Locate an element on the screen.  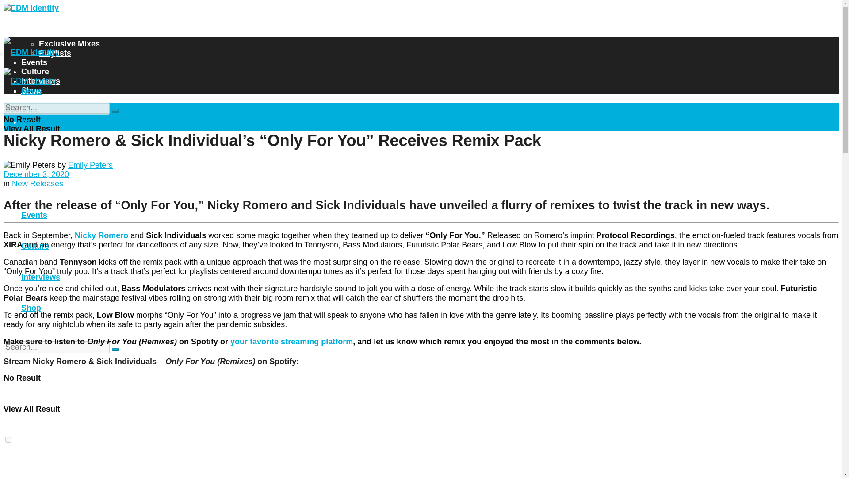
Events is located at coordinates (34, 62).